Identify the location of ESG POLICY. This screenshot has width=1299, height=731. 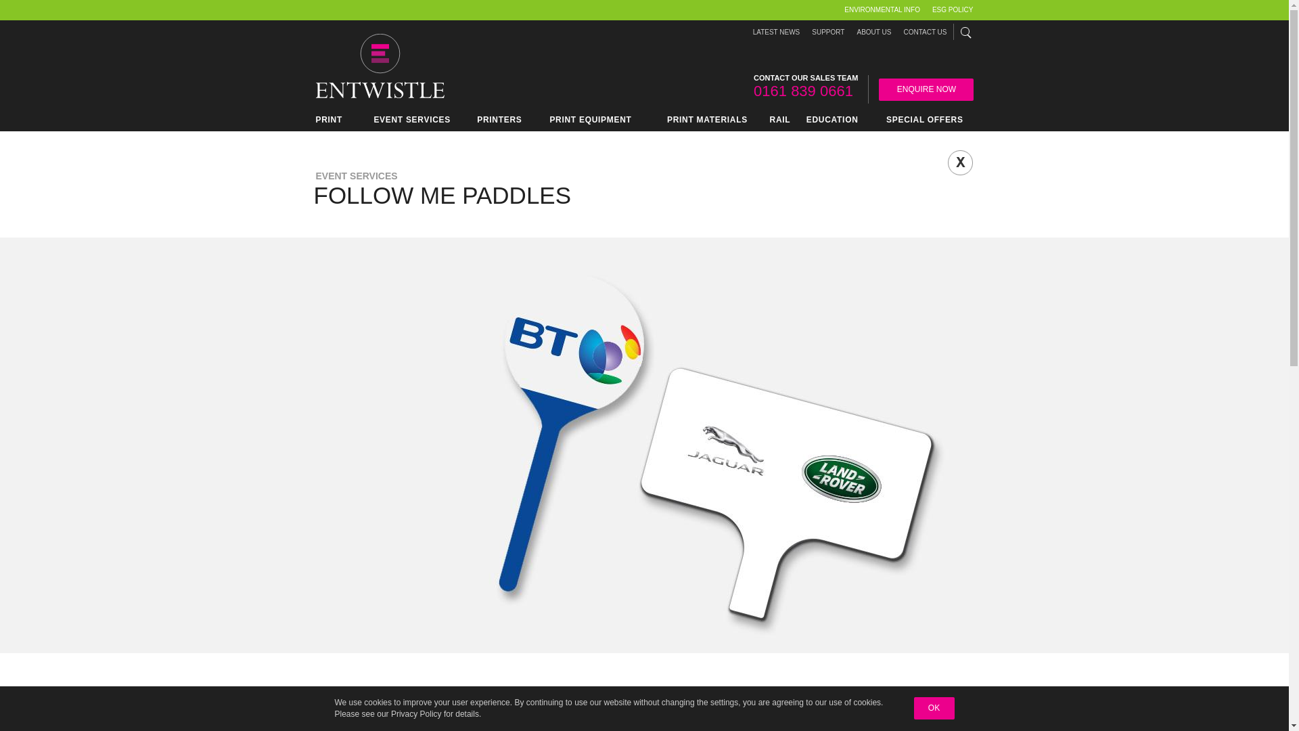
(950, 9).